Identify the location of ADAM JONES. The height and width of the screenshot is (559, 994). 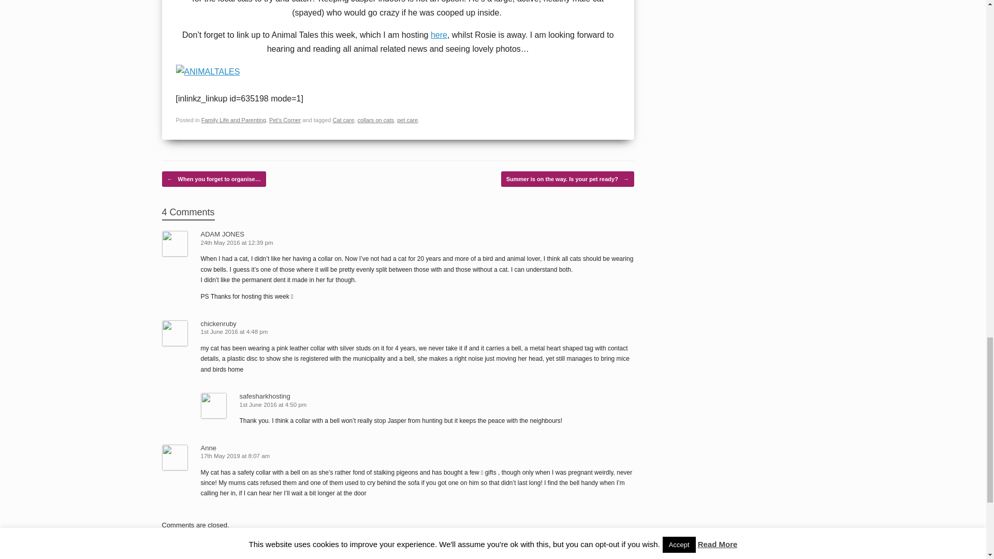
(223, 234).